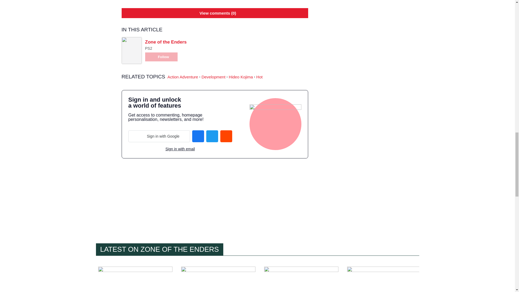 The image size is (519, 292). What do you see at coordinates (161, 57) in the screenshot?
I see `Follow` at bounding box center [161, 57].